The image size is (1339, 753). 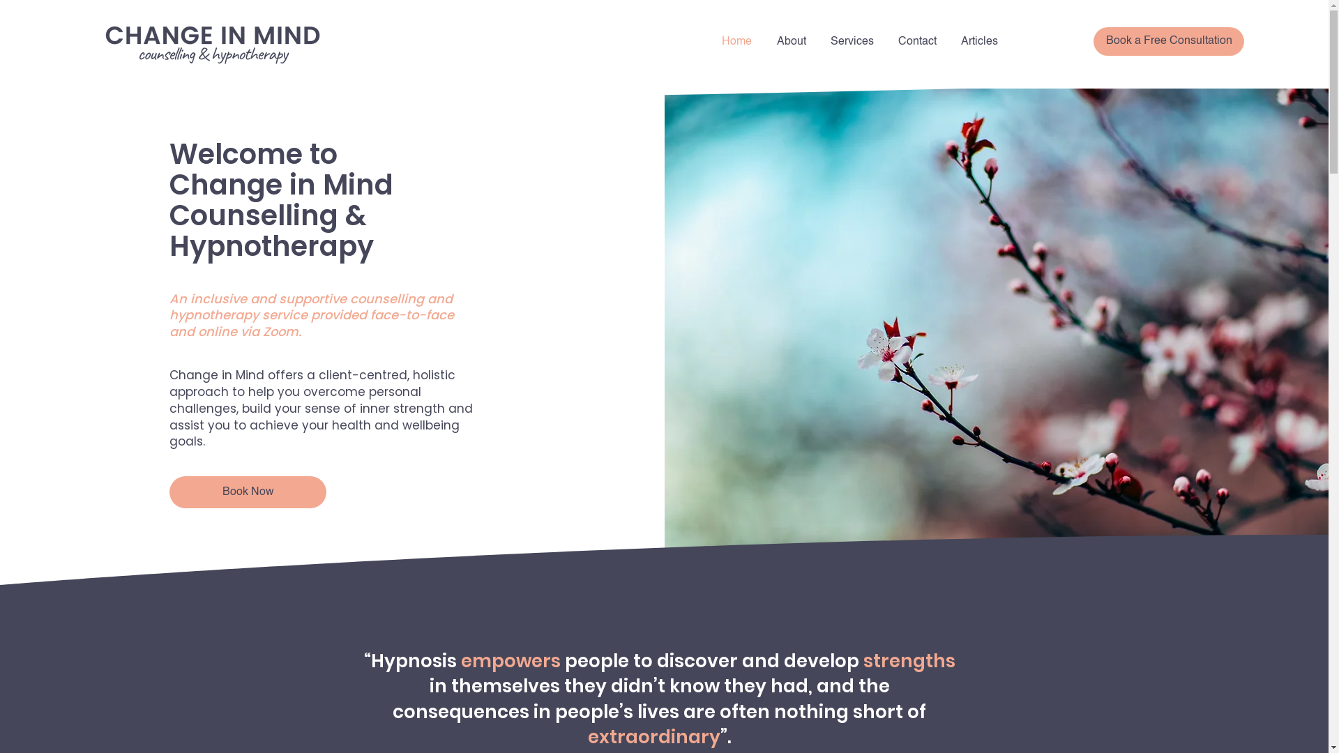 What do you see at coordinates (917, 42) in the screenshot?
I see `Contact` at bounding box center [917, 42].